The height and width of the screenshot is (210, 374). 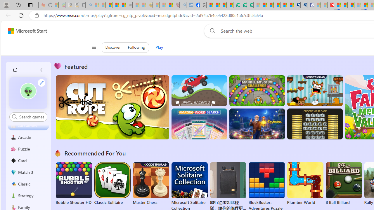 What do you see at coordinates (344, 184) in the screenshot?
I see `8 Ball Billiard` at bounding box center [344, 184].